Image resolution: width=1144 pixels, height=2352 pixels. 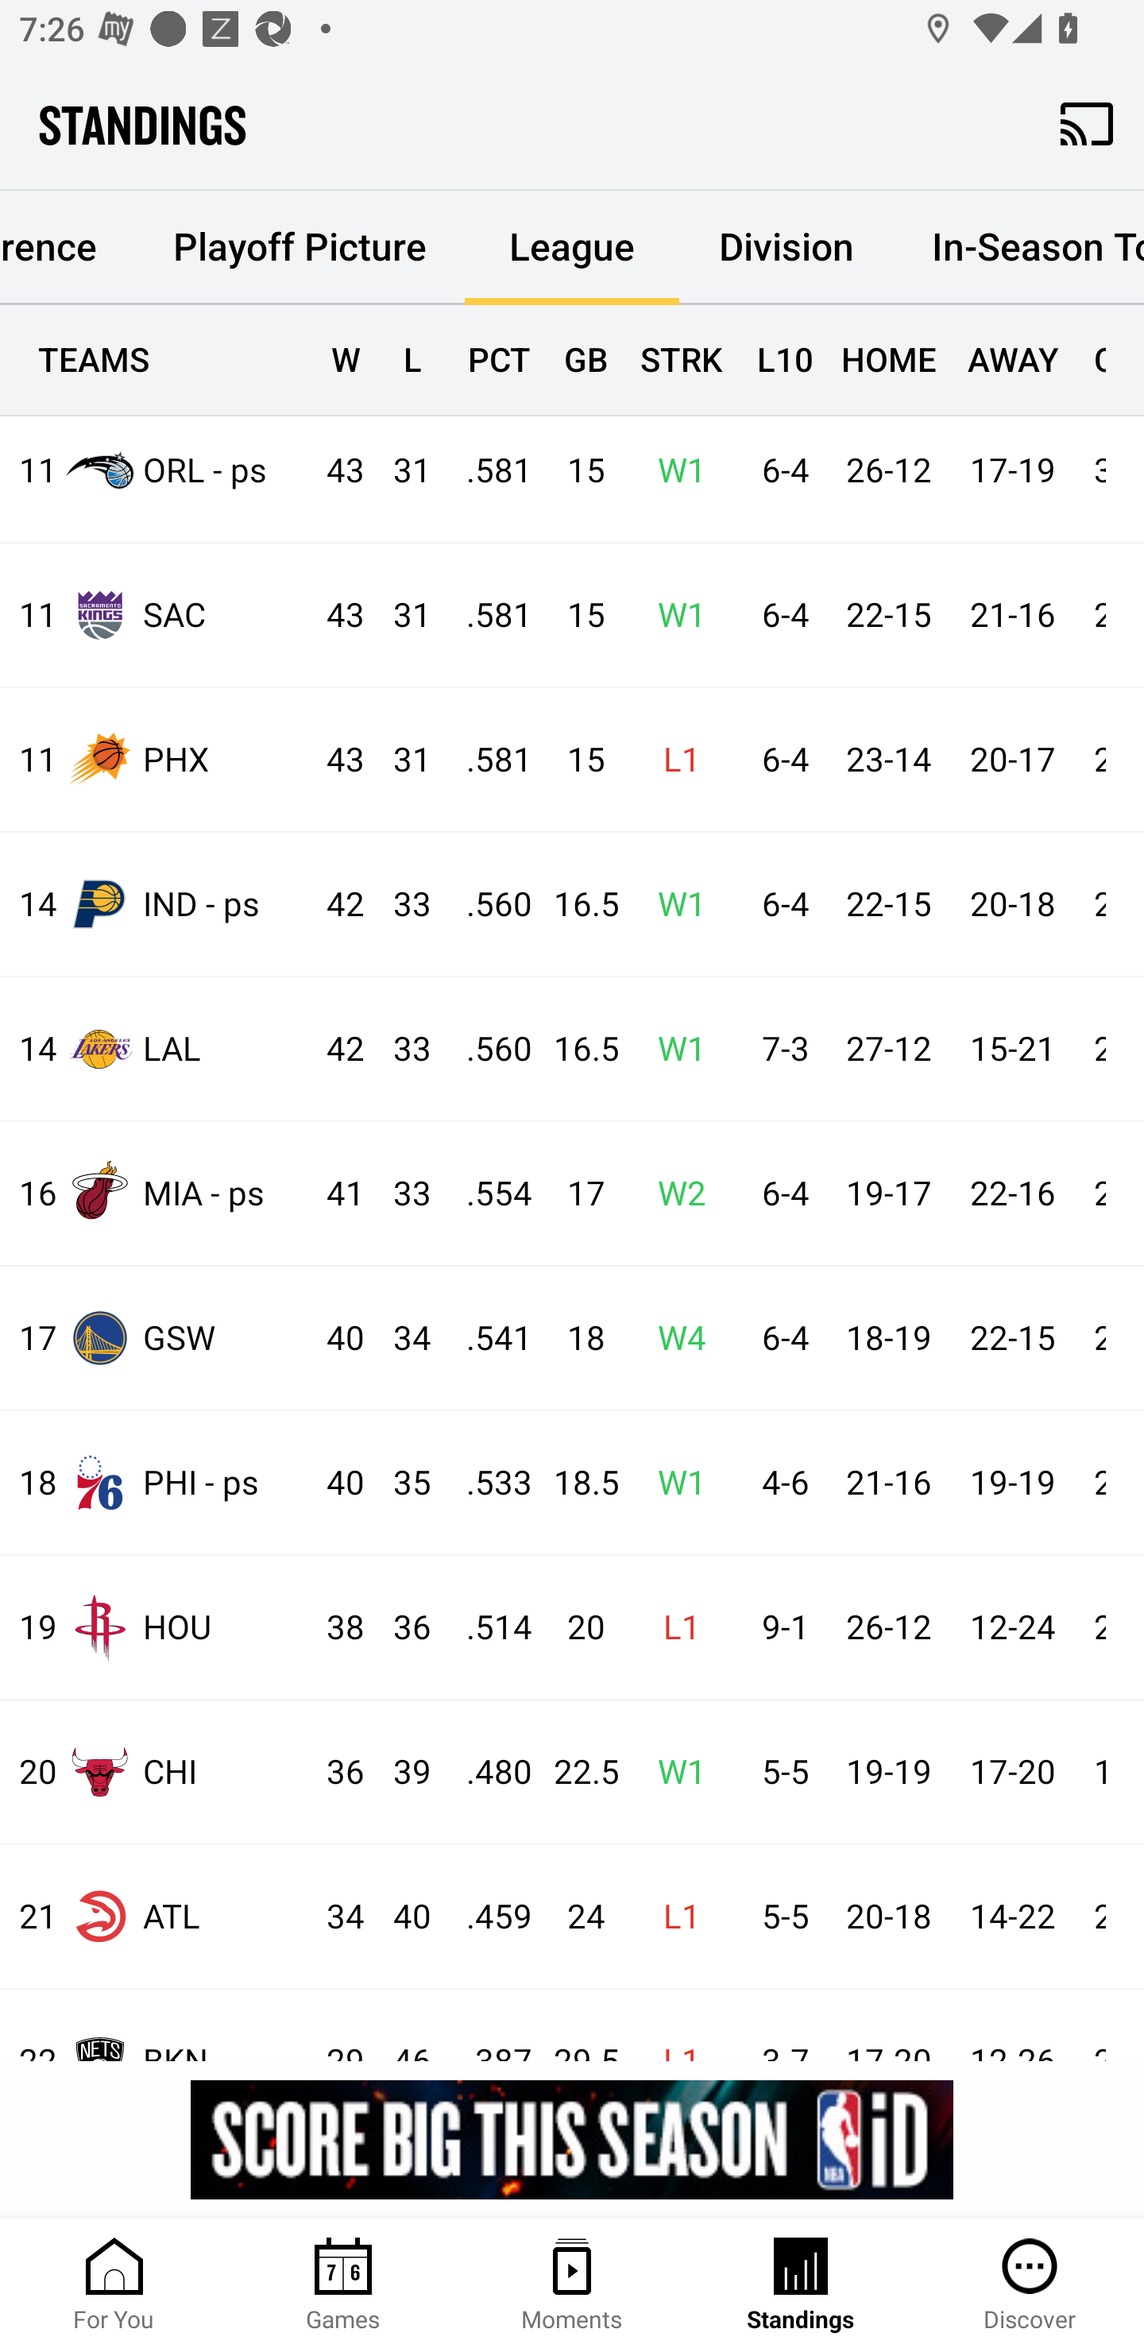 I want to click on .560, so click(x=485, y=904).